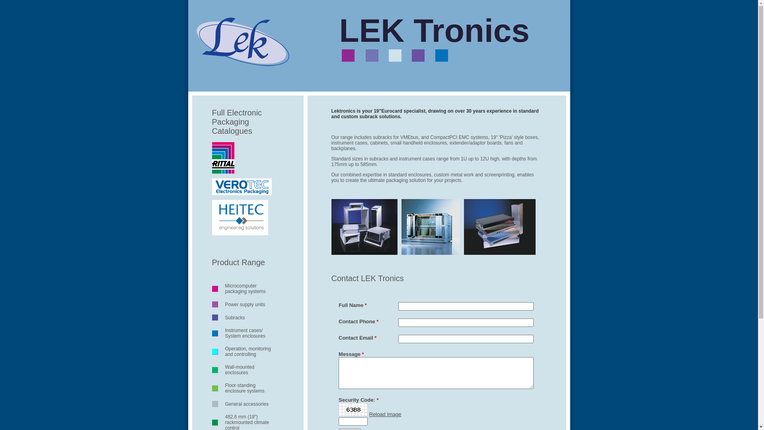 The height and width of the screenshot is (430, 764). Describe the element at coordinates (245, 305) in the screenshot. I see `Power supply units` at that location.